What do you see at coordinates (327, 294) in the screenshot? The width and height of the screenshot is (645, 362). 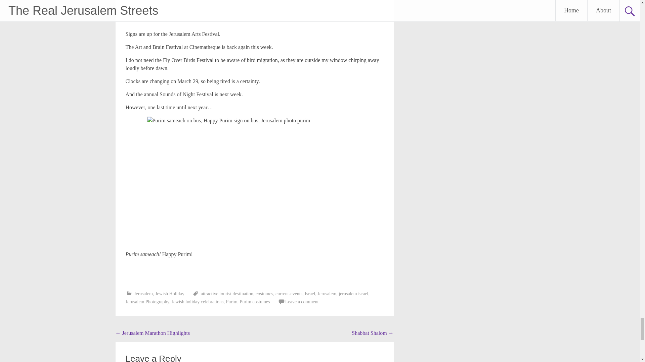 I see `Jerusalem` at bounding box center [327, 294].